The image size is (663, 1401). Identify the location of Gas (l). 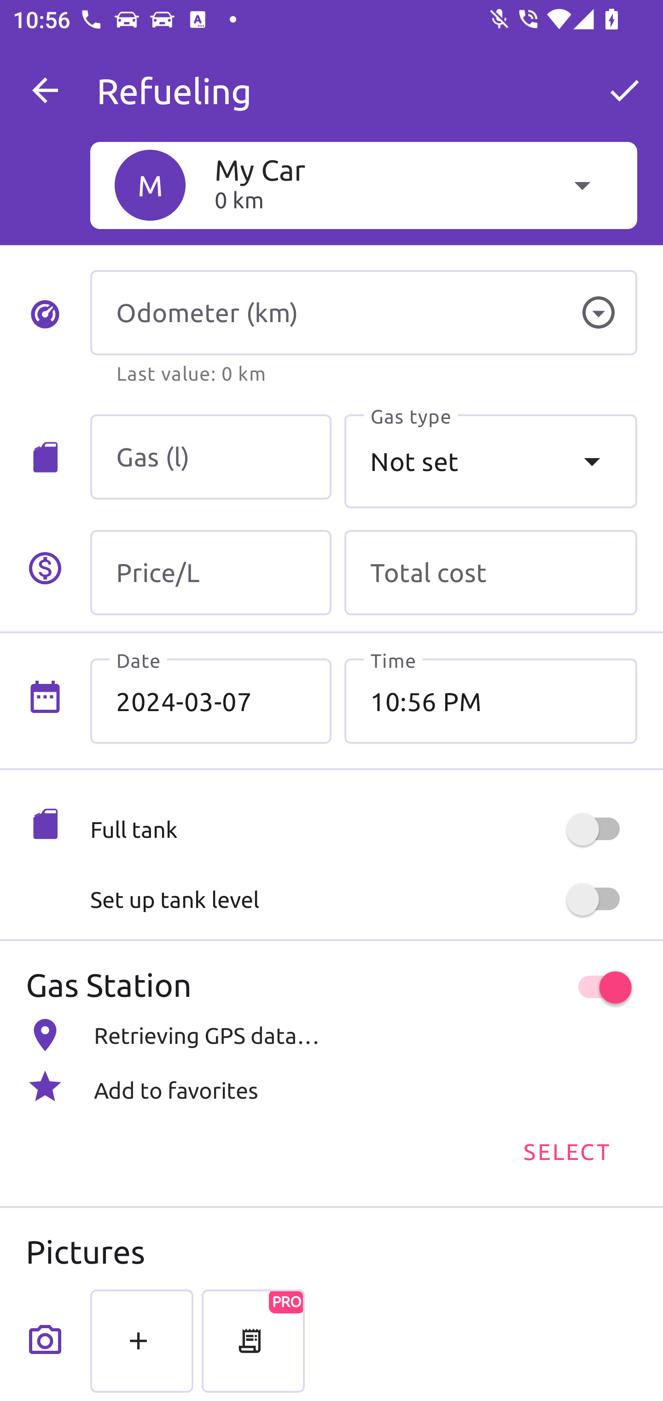
(211, 457).